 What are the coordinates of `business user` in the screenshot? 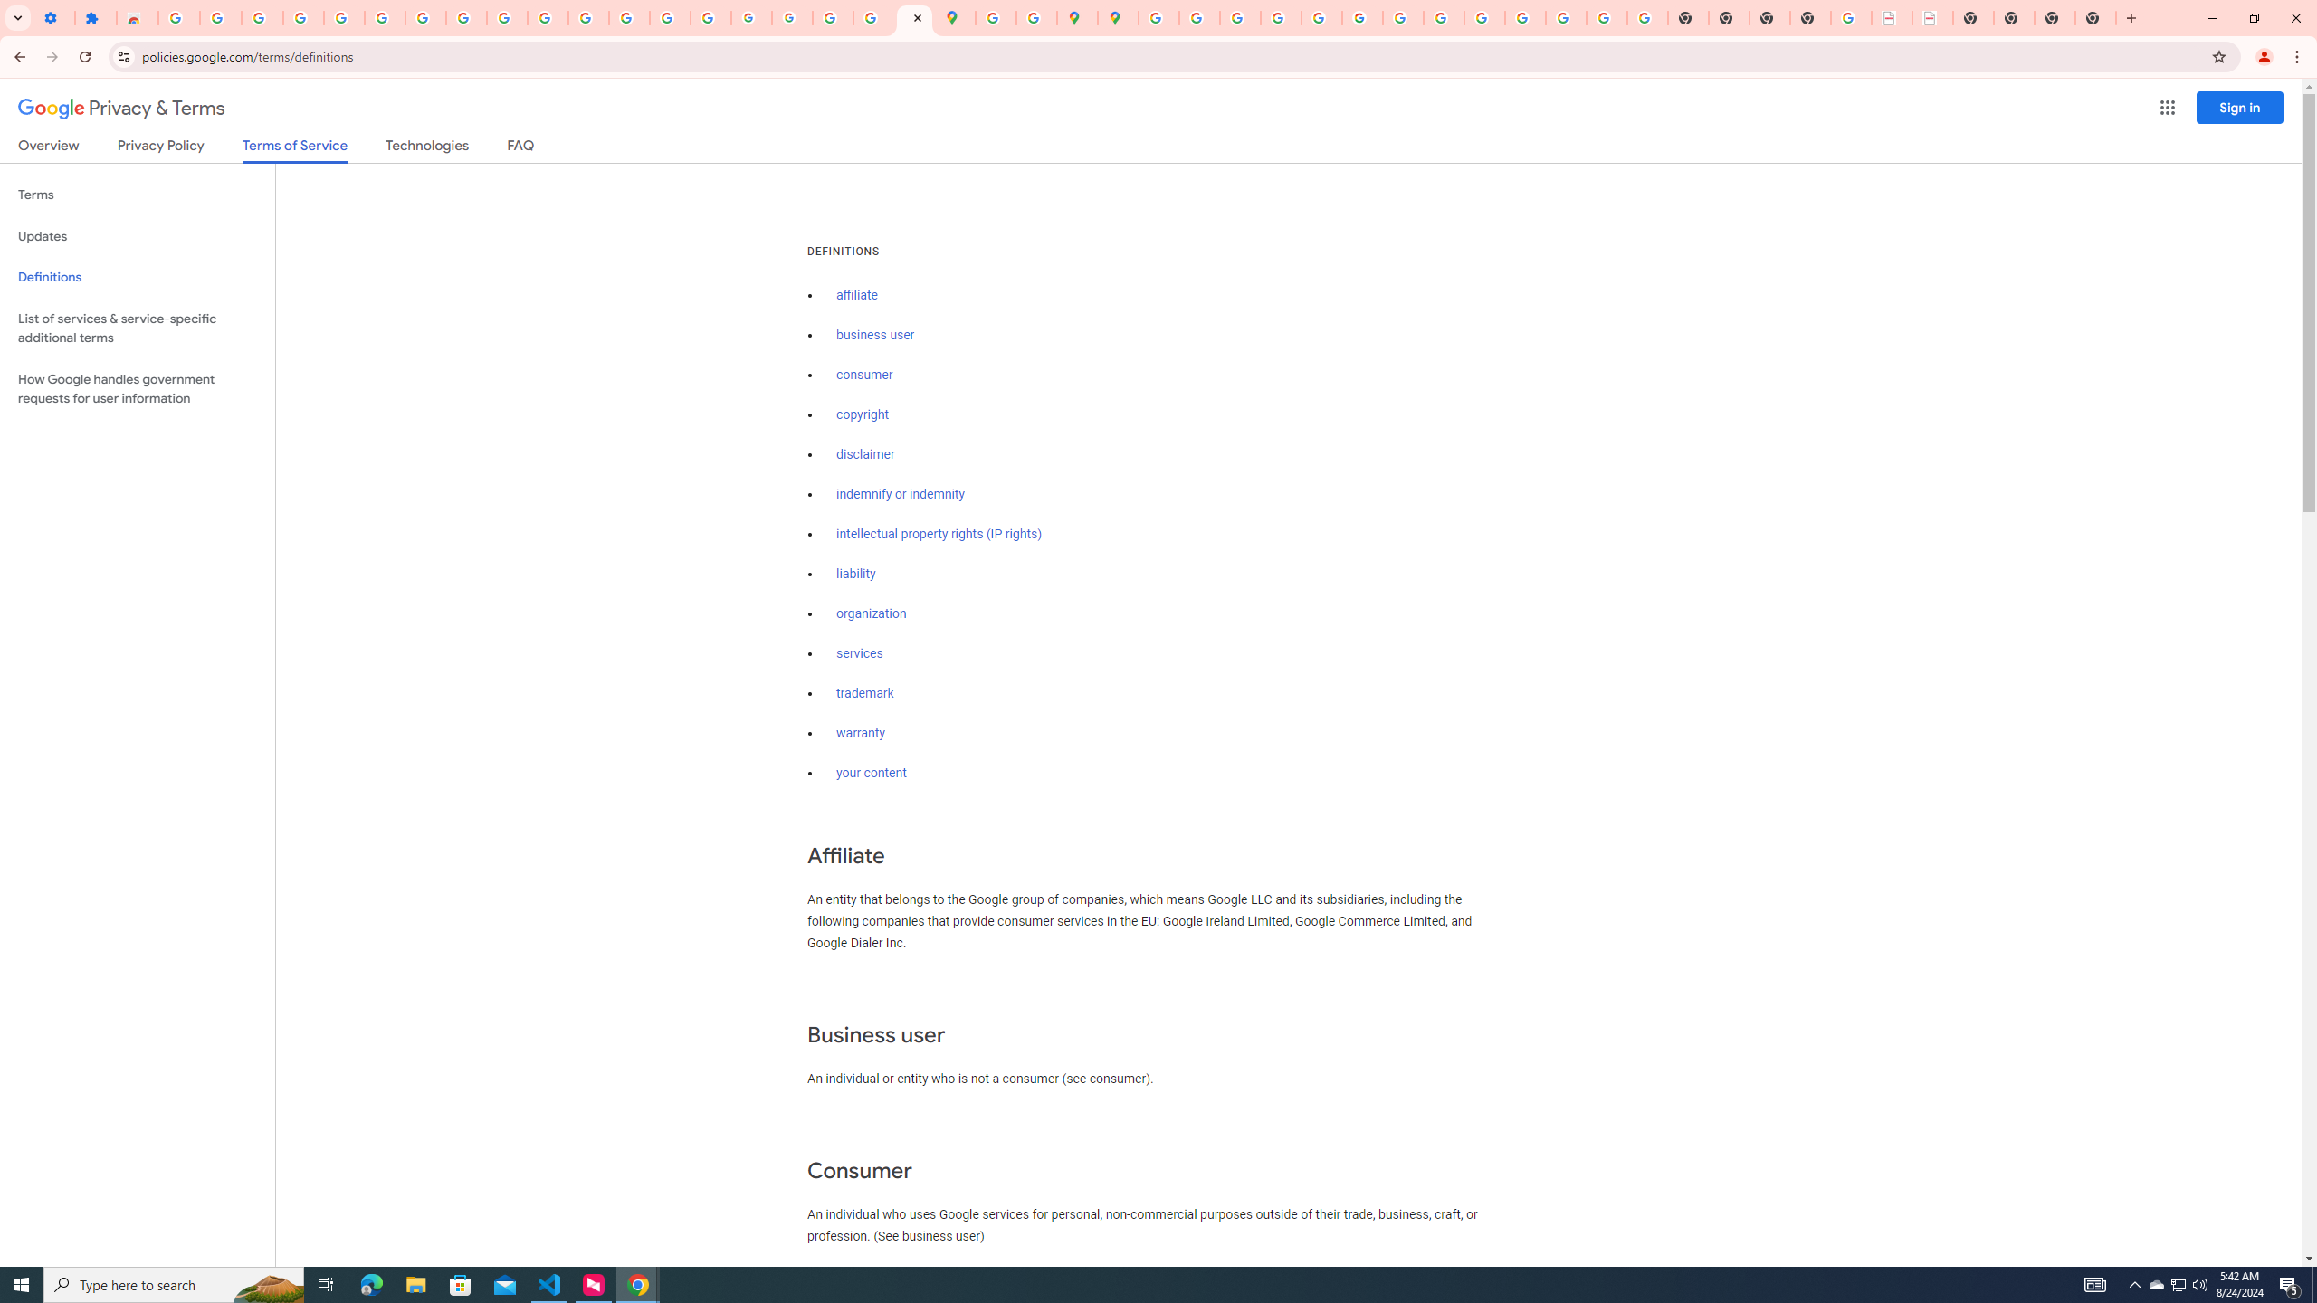 It's located at (876, 335).